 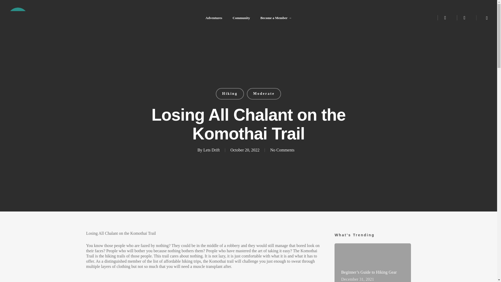 What do you see at coordinates (264, 93) in the screenshot?
I see `Moderate` at bounding box center [264, 93].